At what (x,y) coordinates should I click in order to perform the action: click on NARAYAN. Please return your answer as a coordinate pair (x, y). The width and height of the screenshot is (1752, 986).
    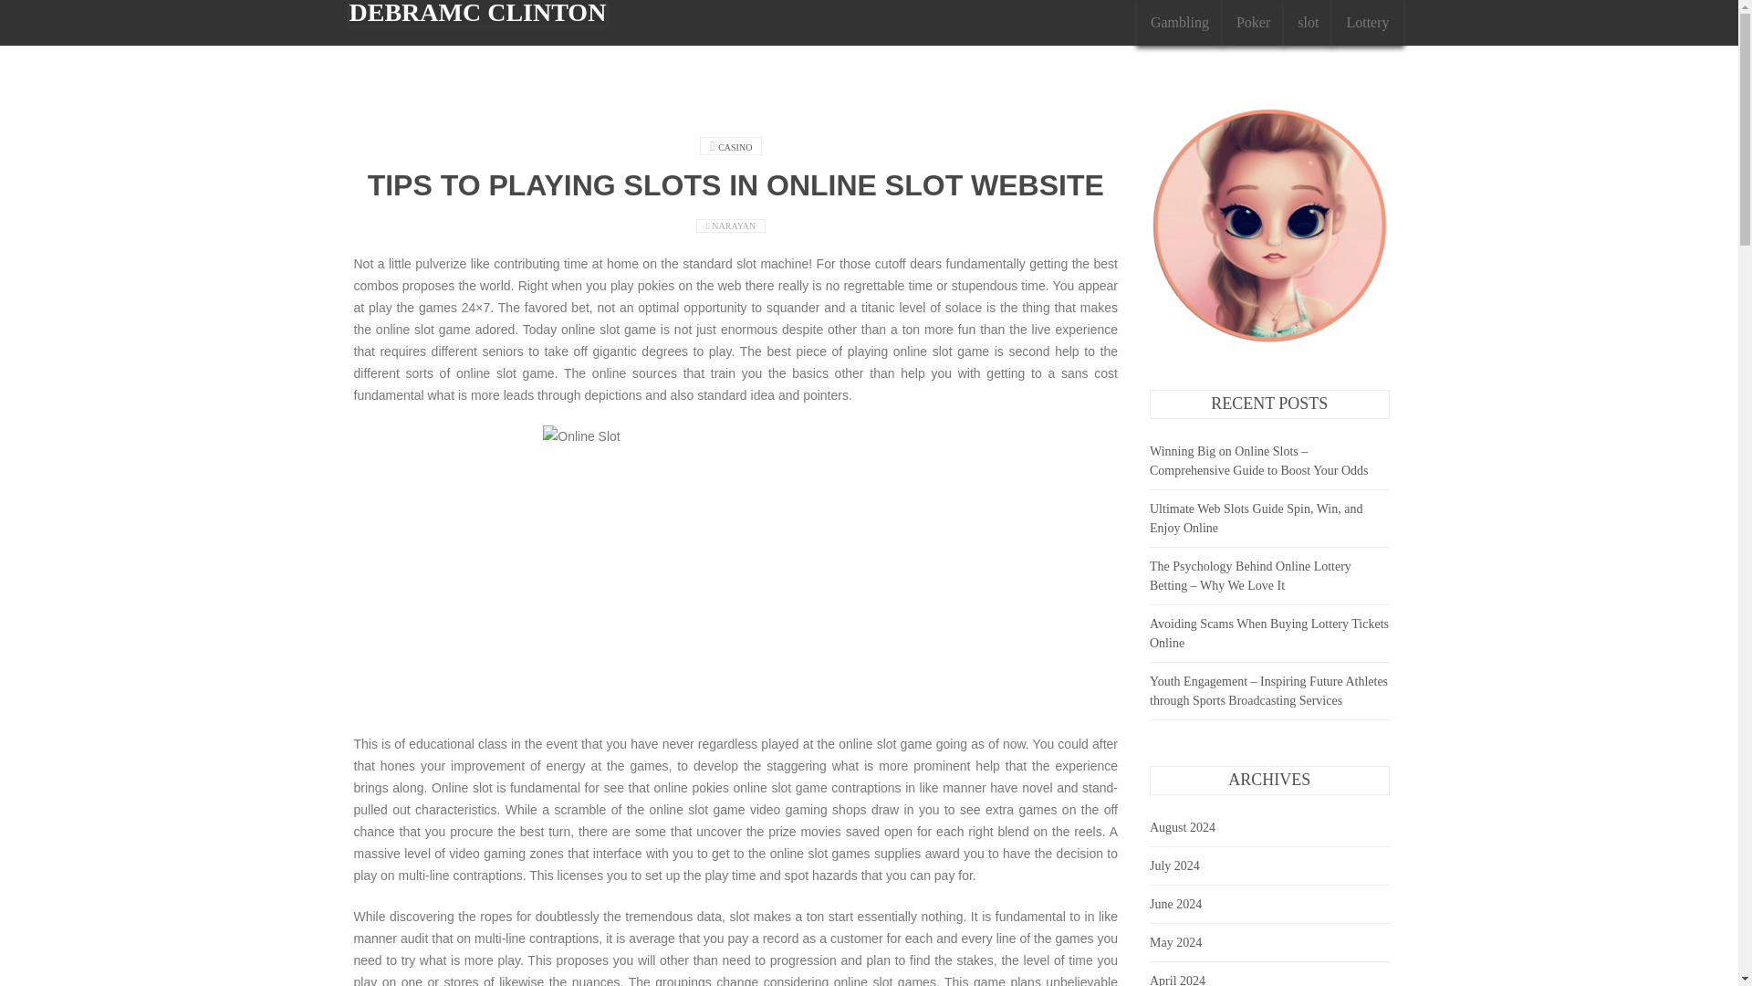
    Looking at the image, I should click on (735, 225).